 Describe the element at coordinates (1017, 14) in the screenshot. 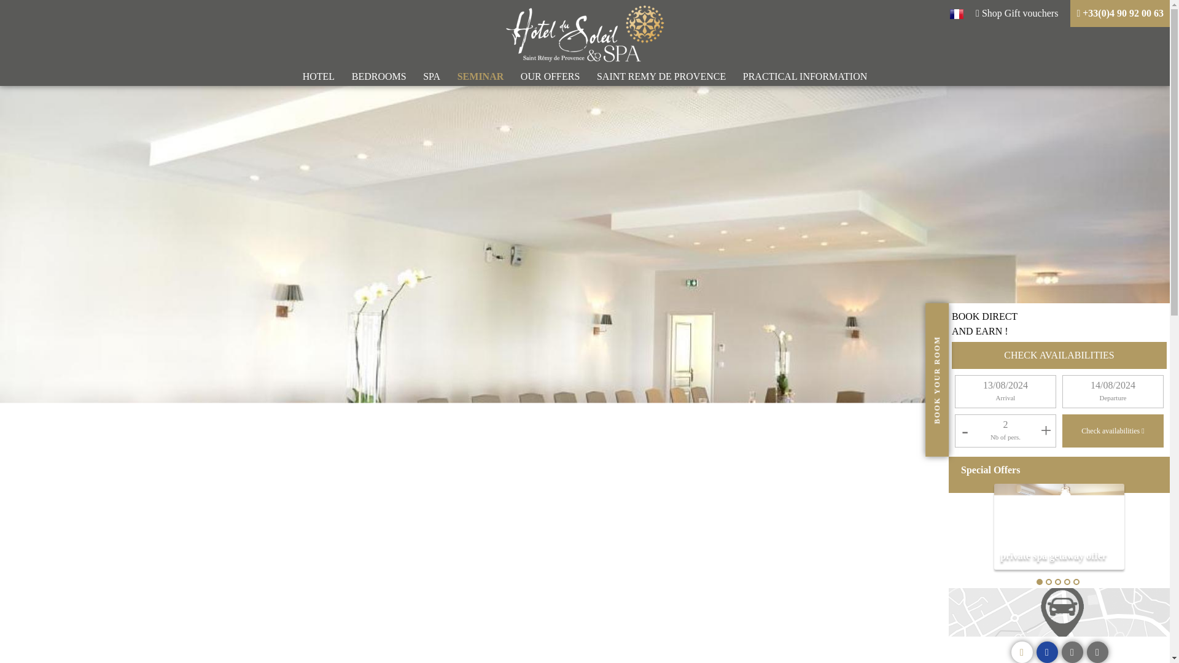

I see `Shop Gift vouchers` at that location.